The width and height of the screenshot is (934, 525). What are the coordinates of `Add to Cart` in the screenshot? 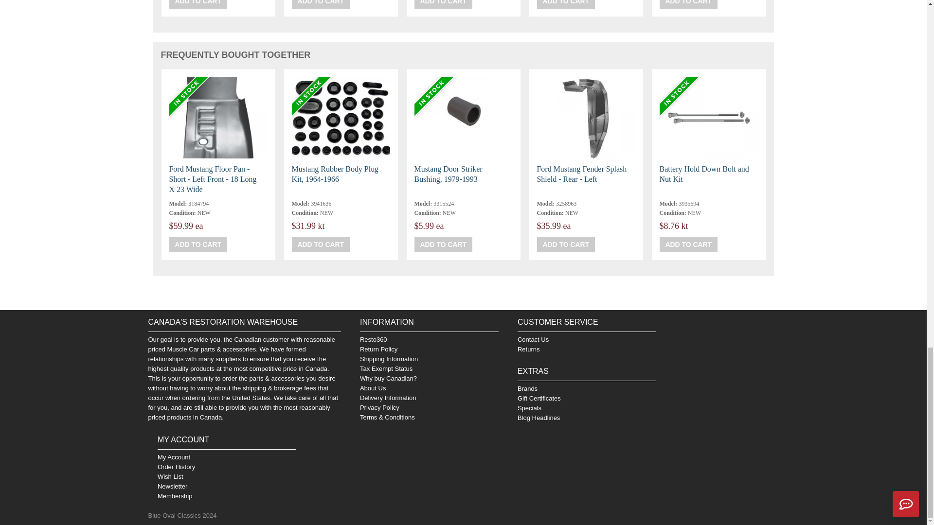 It's located at (689, 245).